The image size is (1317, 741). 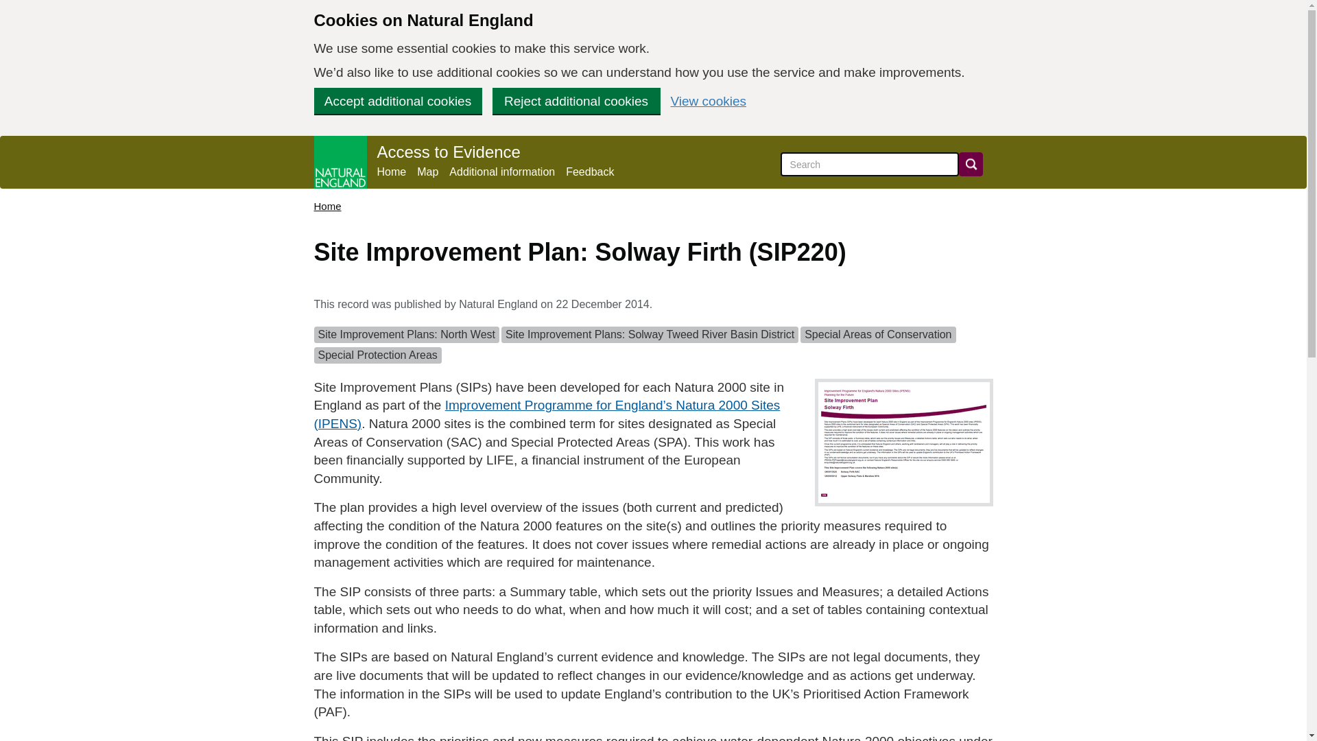 I want to click on Accept additional cookies, so click(x=398, y=101).